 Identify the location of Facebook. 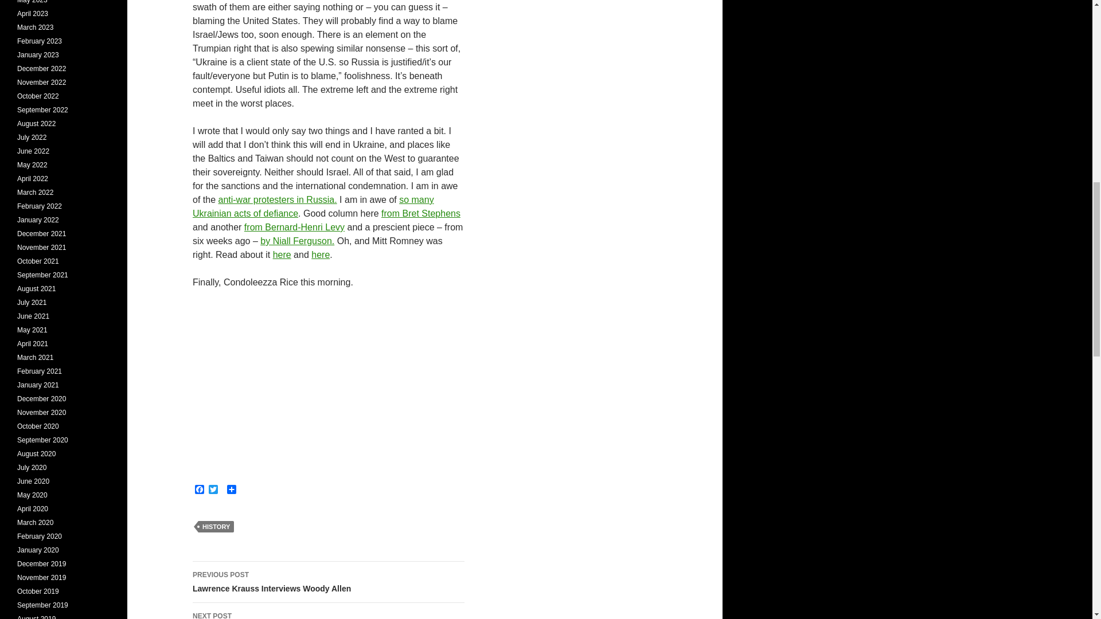
(329, 611).